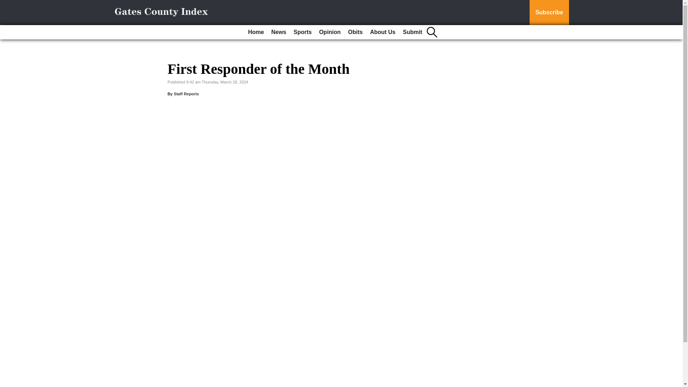 This screenshot has width=688, height=387. Describe the element at coordinates (383, 32) in the screenshot. I see `About Us` at that location.